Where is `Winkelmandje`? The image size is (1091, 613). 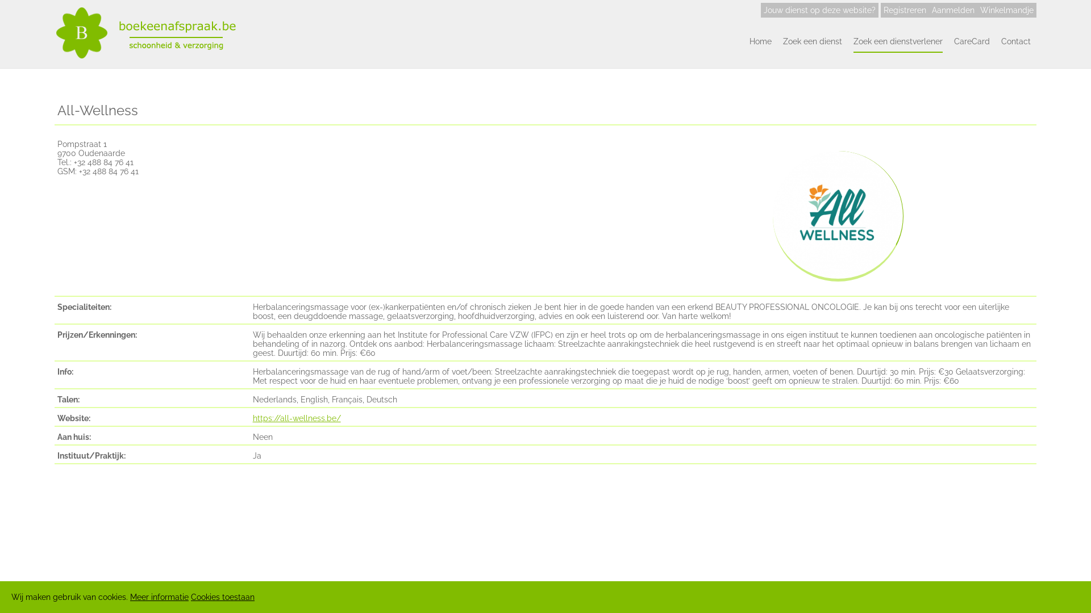 Winkelmandje is located at coordinates (1007, 10).